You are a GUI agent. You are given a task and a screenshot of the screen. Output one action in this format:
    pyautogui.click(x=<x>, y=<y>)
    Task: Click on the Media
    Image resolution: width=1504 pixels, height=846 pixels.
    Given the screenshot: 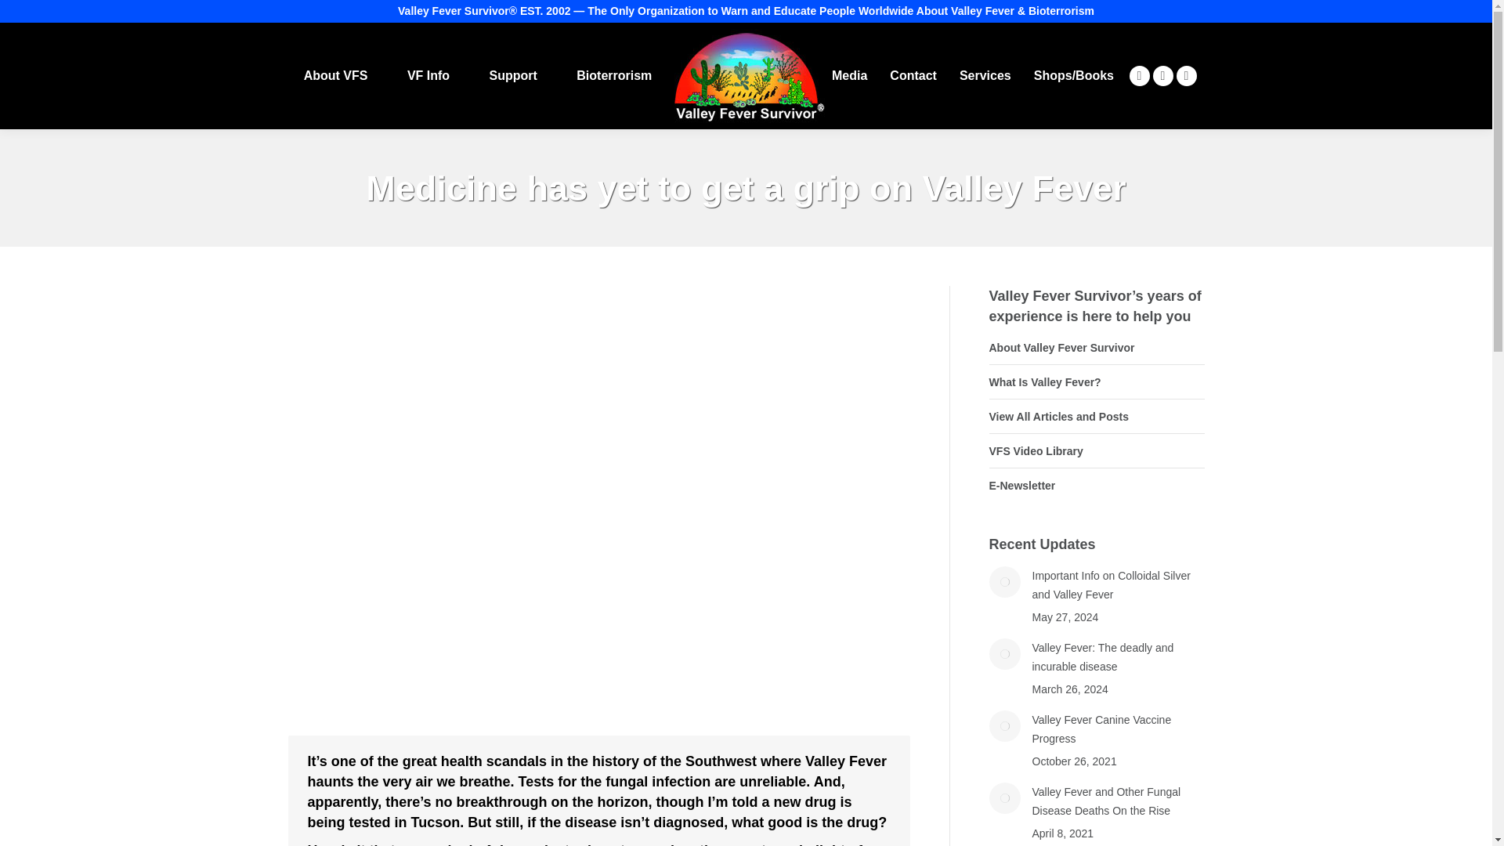 What is the action you would take?
    pyautogui.click(x=849, y=76)
    